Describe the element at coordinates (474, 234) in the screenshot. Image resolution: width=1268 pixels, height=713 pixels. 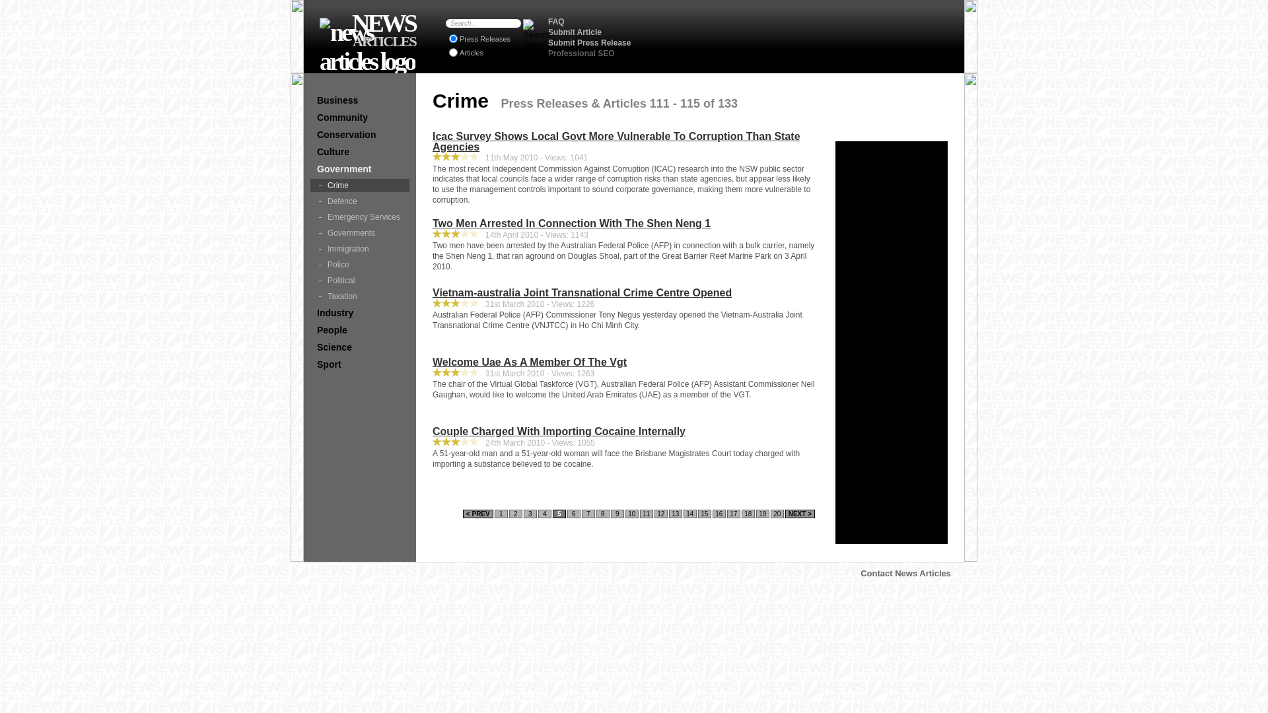
I see `3 Star Rating` at that location.